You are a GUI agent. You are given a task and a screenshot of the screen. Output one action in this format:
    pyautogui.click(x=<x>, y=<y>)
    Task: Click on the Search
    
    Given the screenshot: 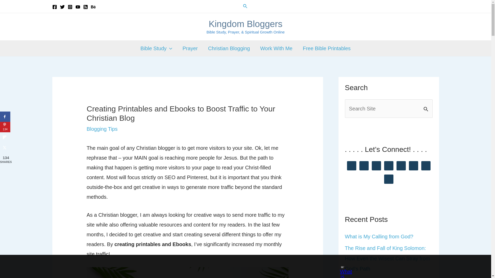 What is the action you would take?
    pyautogui.click(x=426, y=105)
    